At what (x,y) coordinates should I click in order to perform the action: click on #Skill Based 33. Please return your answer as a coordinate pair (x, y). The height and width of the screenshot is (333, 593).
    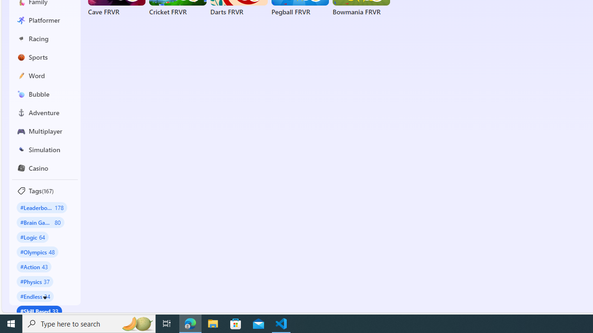
    Looking at the image, I should click on (39, 311).